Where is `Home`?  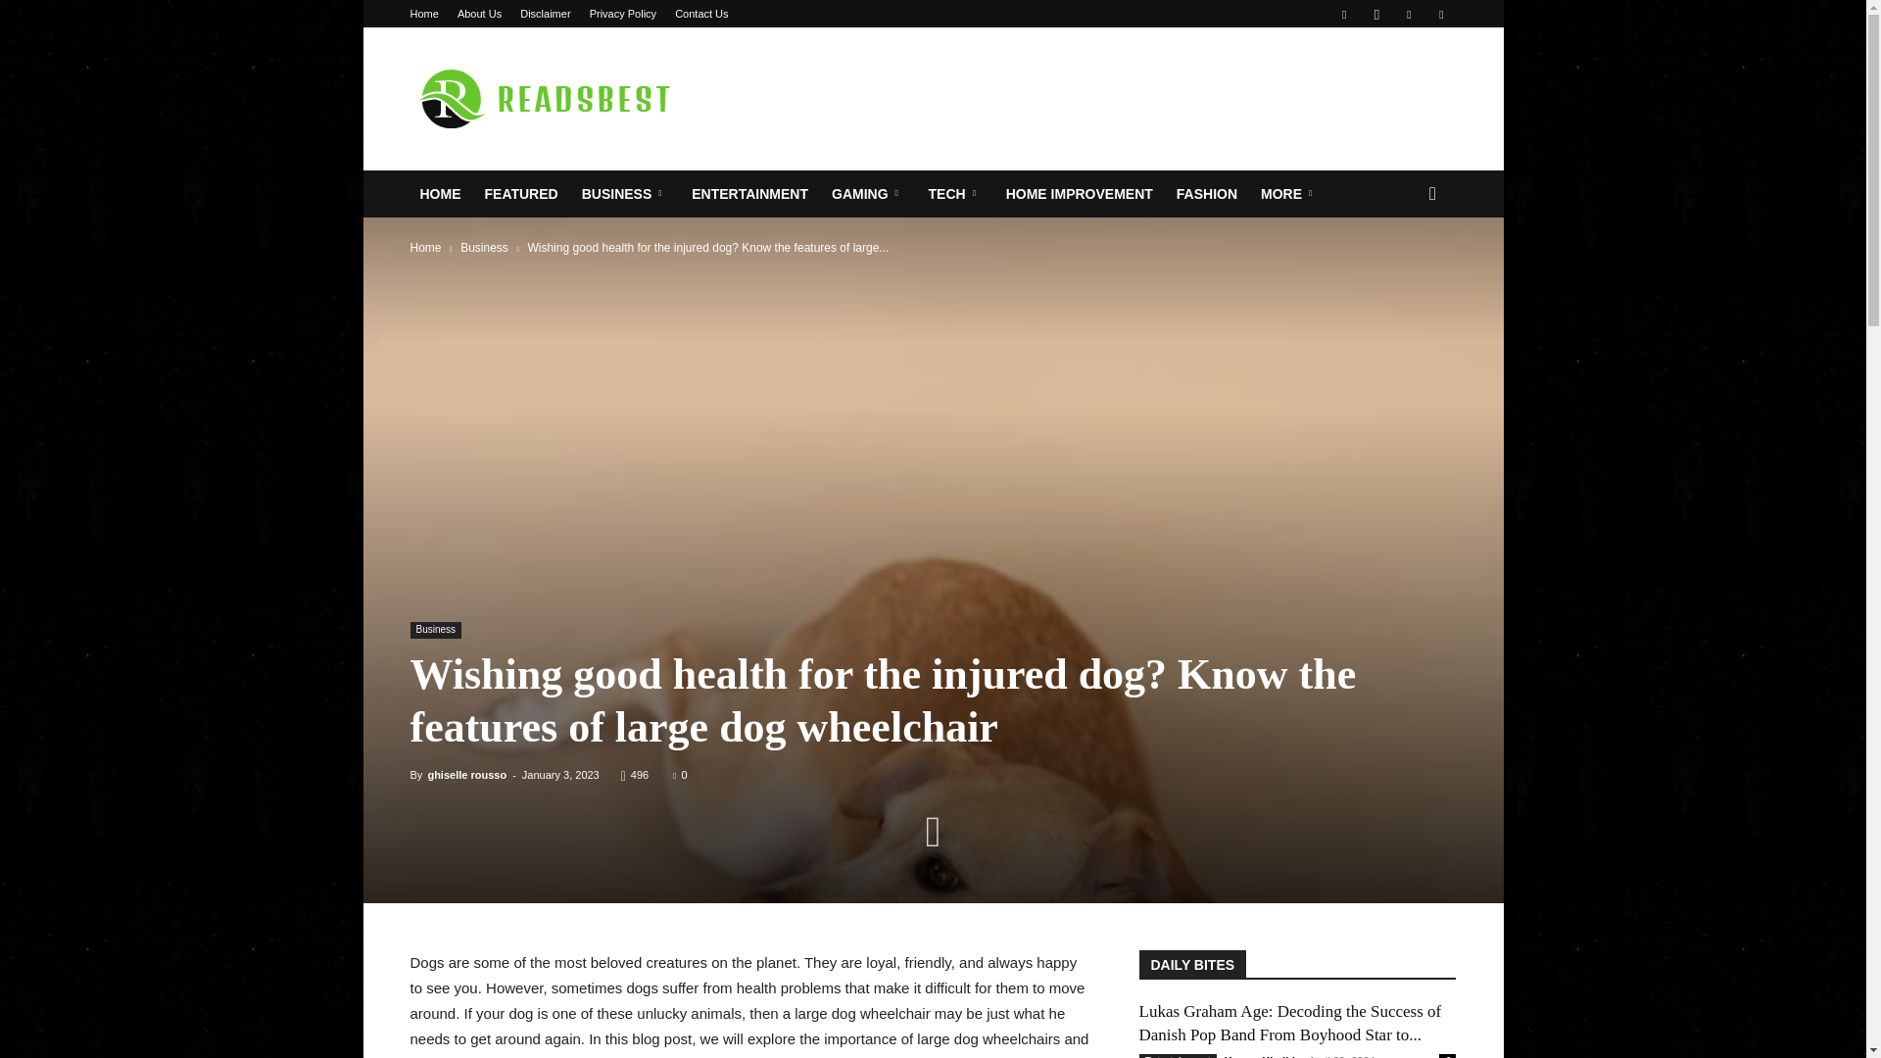 Home is located at coordinates (423, 14).